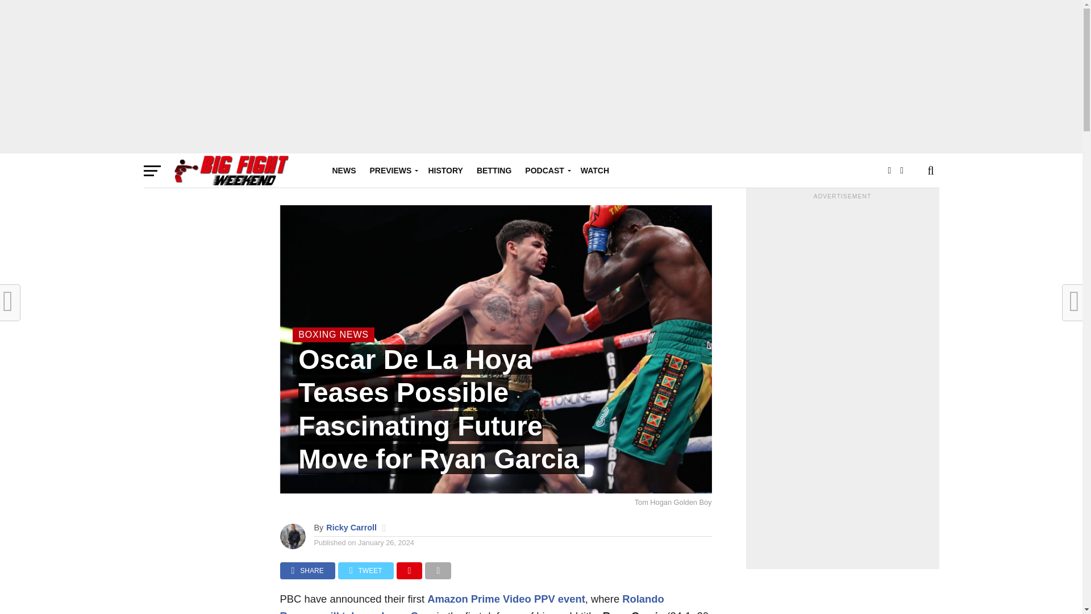 The image size is (1091, 614). I want to click on Ricky Carroll, so click(351, 528).